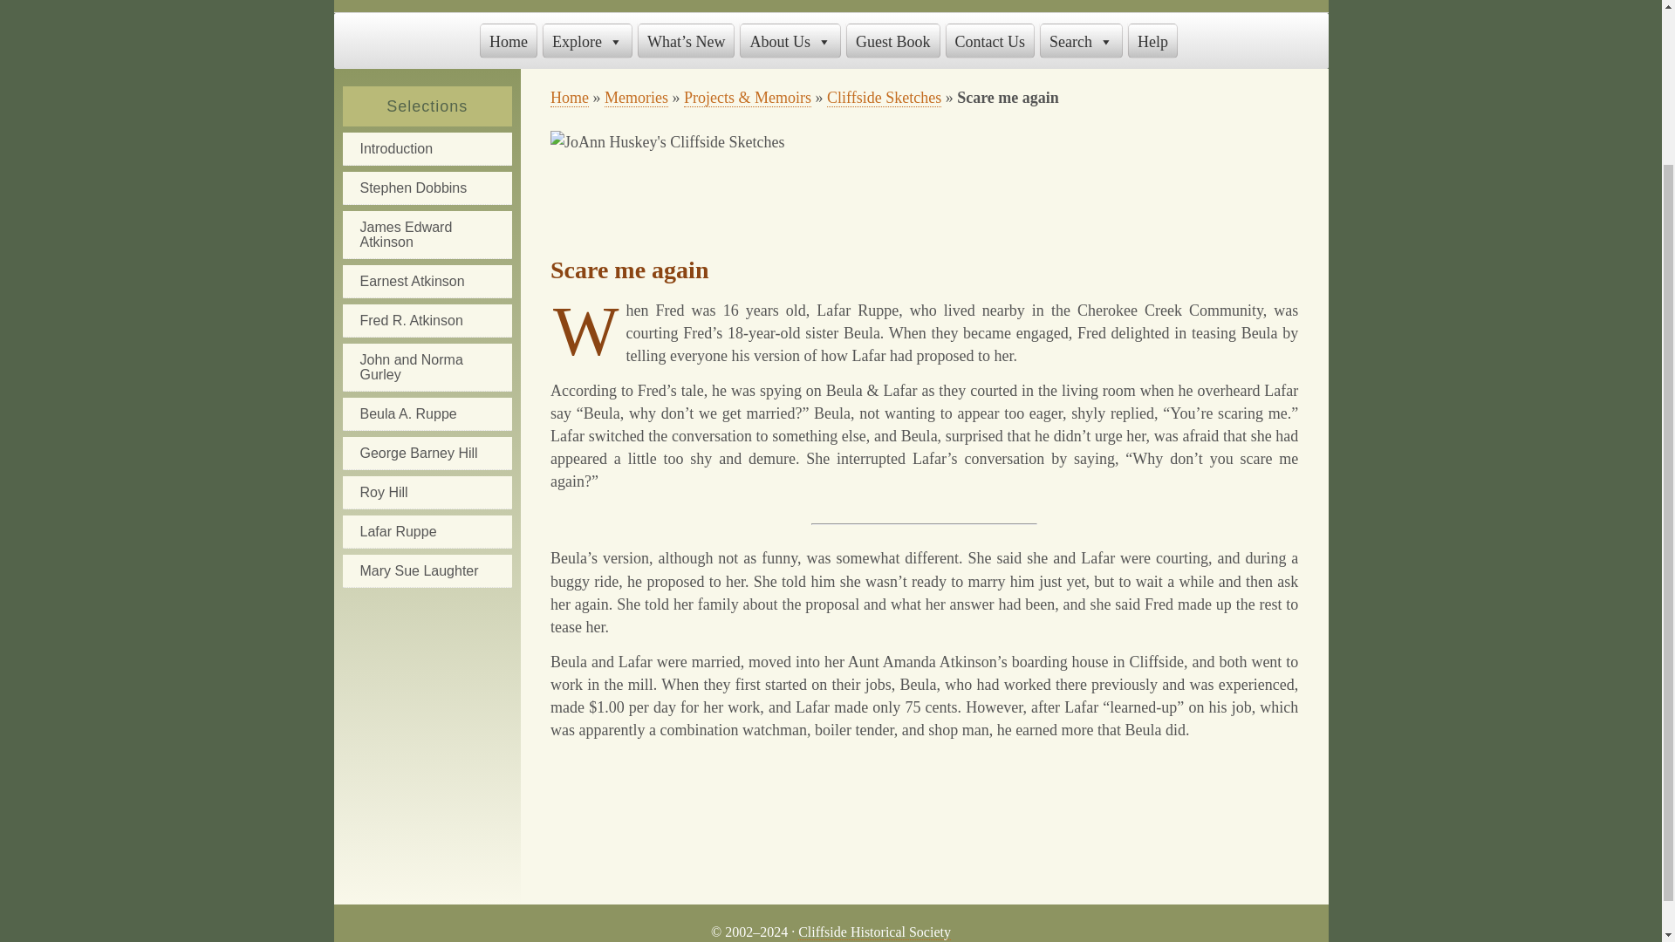 The width and height of the screenshot is (1675, 942). I want to click on Guest Book, so click(892, 40).